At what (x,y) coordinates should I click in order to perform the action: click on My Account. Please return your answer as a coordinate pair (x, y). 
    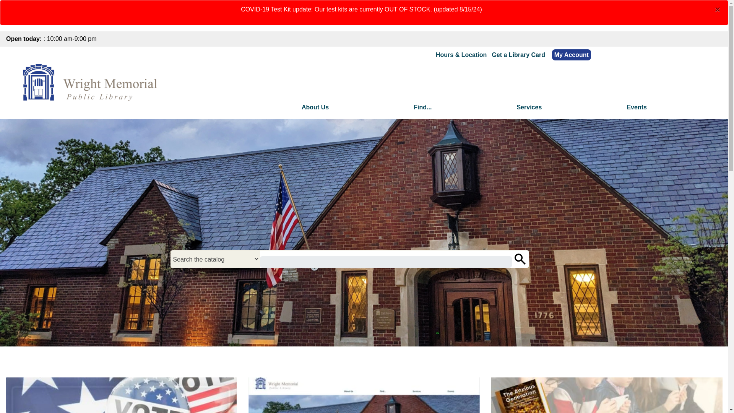
    Looking at the image, I should click on (571, 54).